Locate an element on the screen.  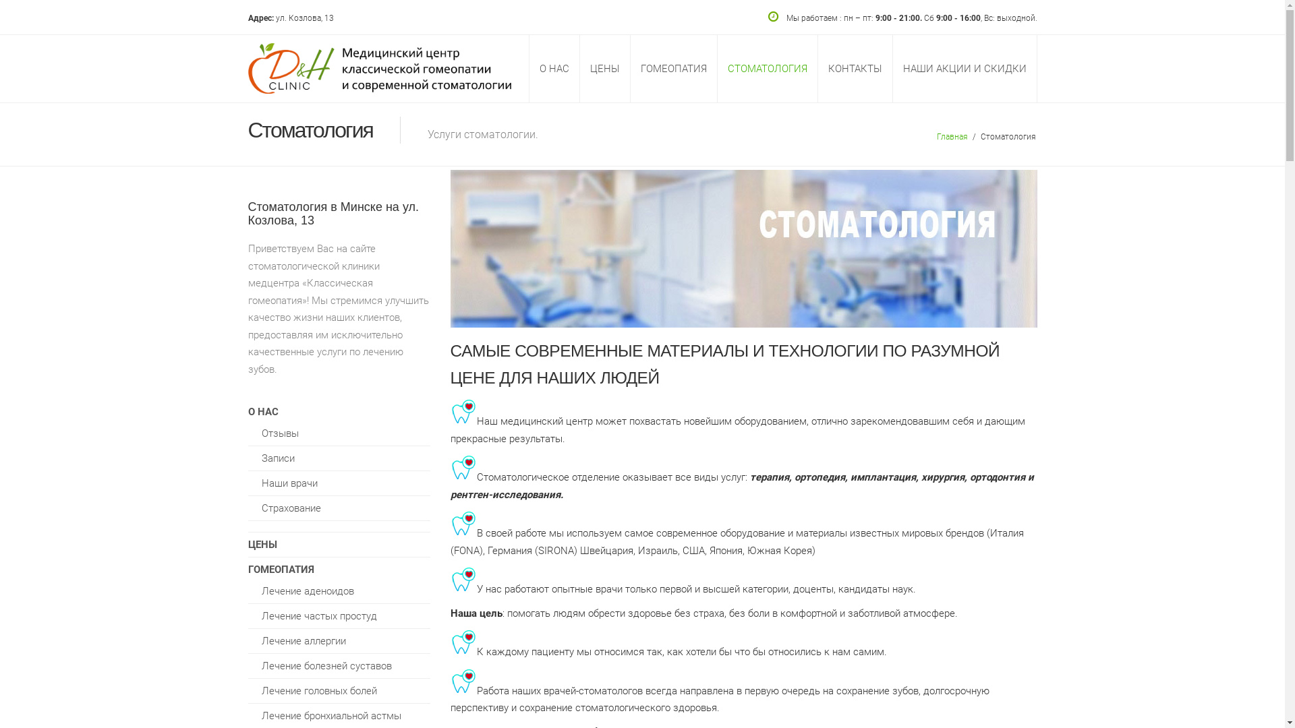
zub1.png is located at coordinates (464, 642).